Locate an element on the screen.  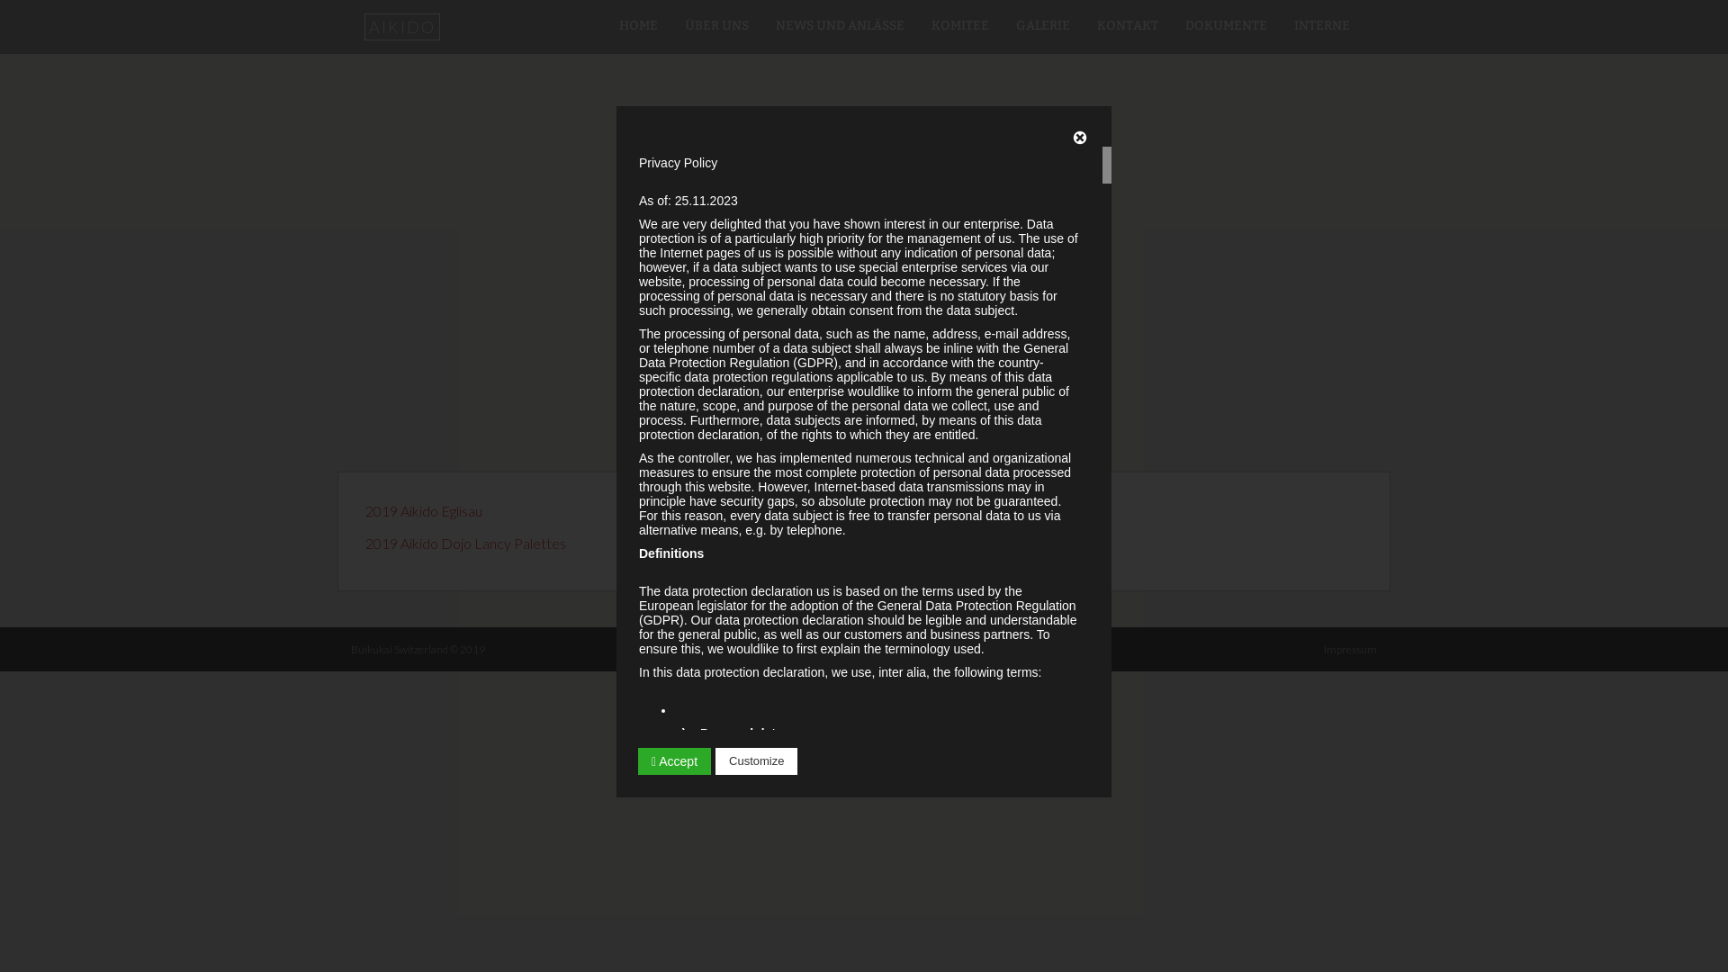
KONTAKT is located at coordinates (1128, 20).